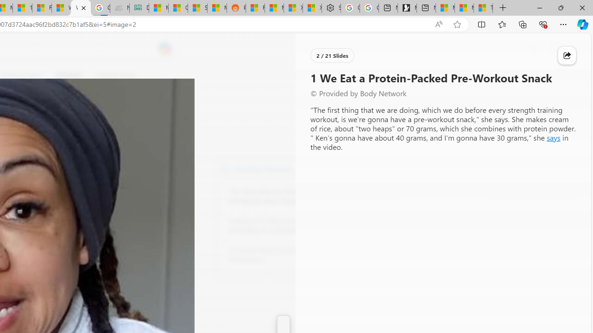 This screenshot has height=333, width=593. Describe the element at coordinates (21, 75) in the screenshot. I see `Entertainment` at that location.